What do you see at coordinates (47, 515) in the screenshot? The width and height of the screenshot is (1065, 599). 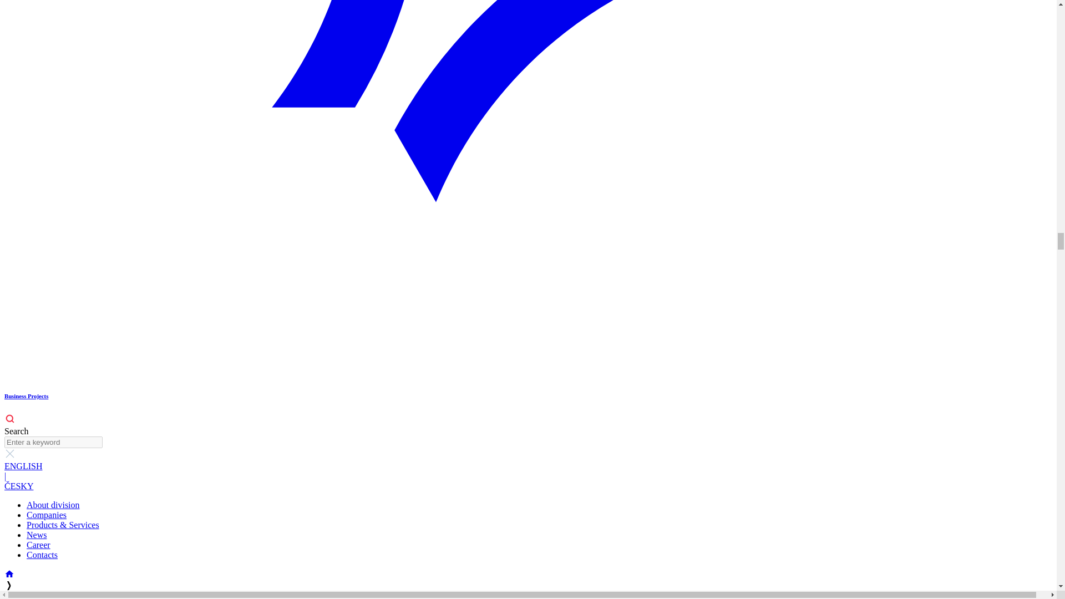 I see `Companies` at bounding box center [47, 515].